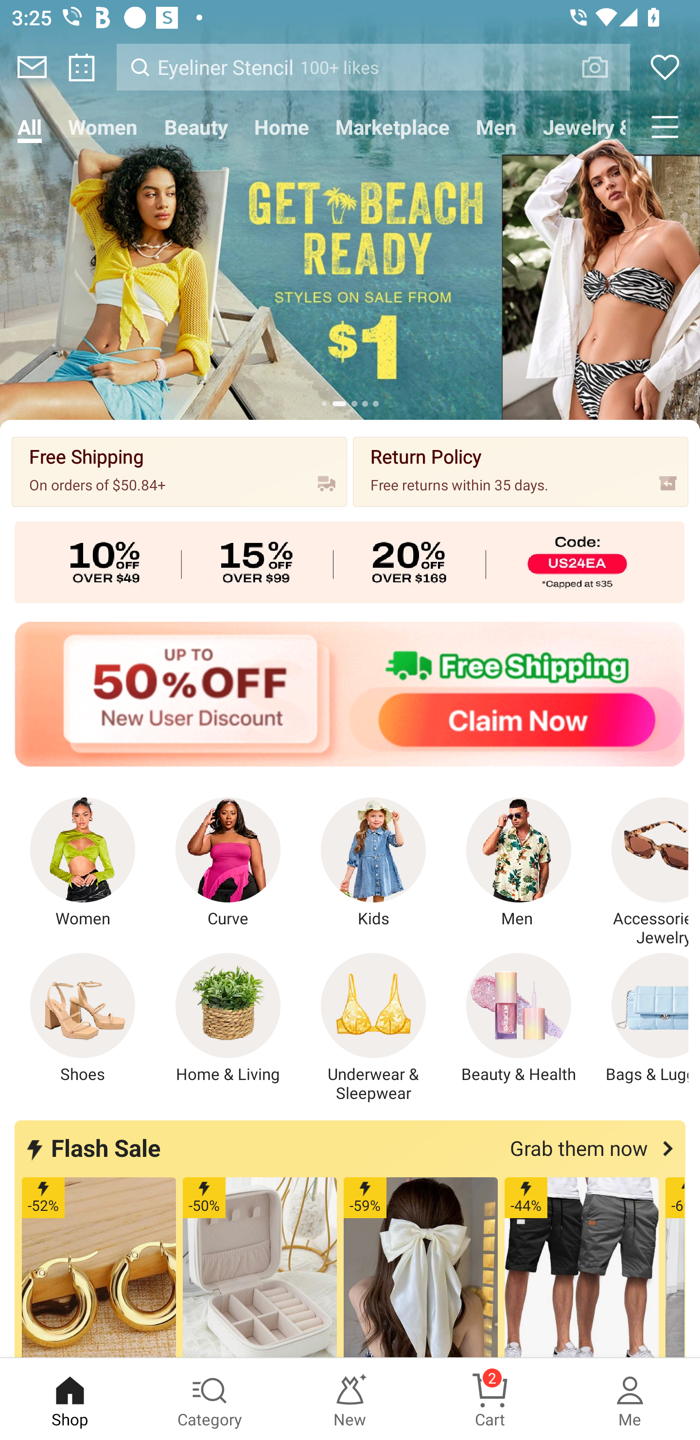 This screenshot has width=700, height=1440. What do you see at coordinates (640, 872) in the screenshot?
I see `Accessories & Jewelry` at bounding box center [640, 872].